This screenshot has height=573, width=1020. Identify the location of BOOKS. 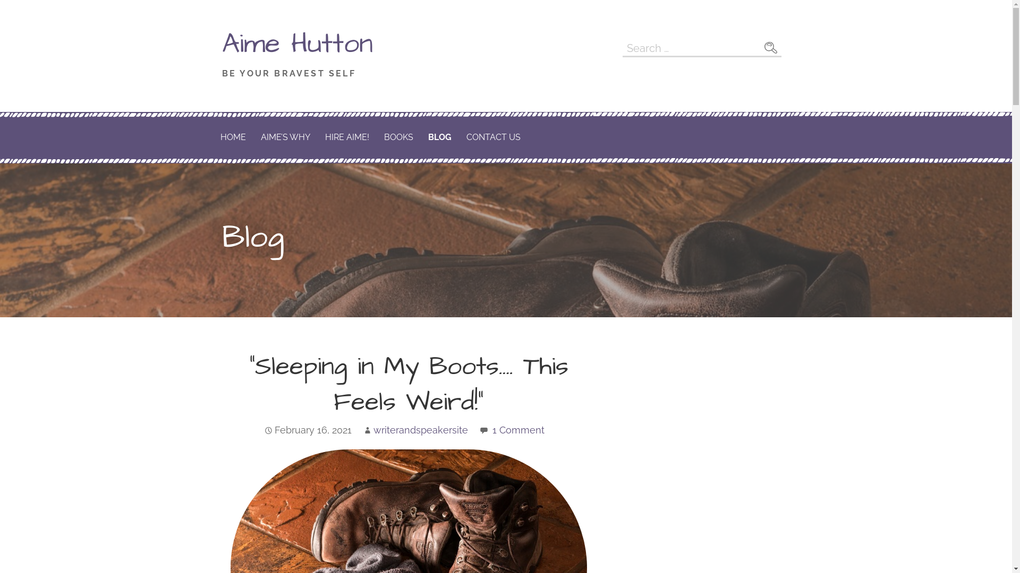
(398, 138).